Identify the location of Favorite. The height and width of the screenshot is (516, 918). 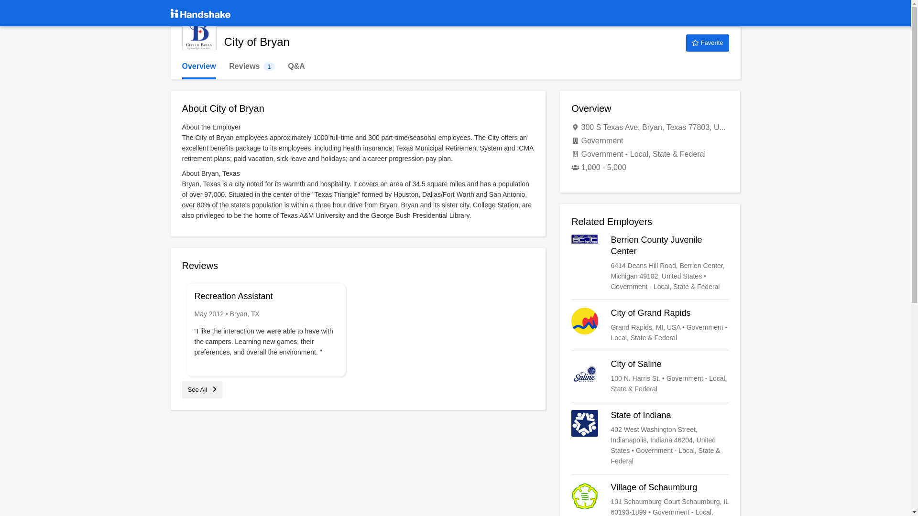
(650, 499).